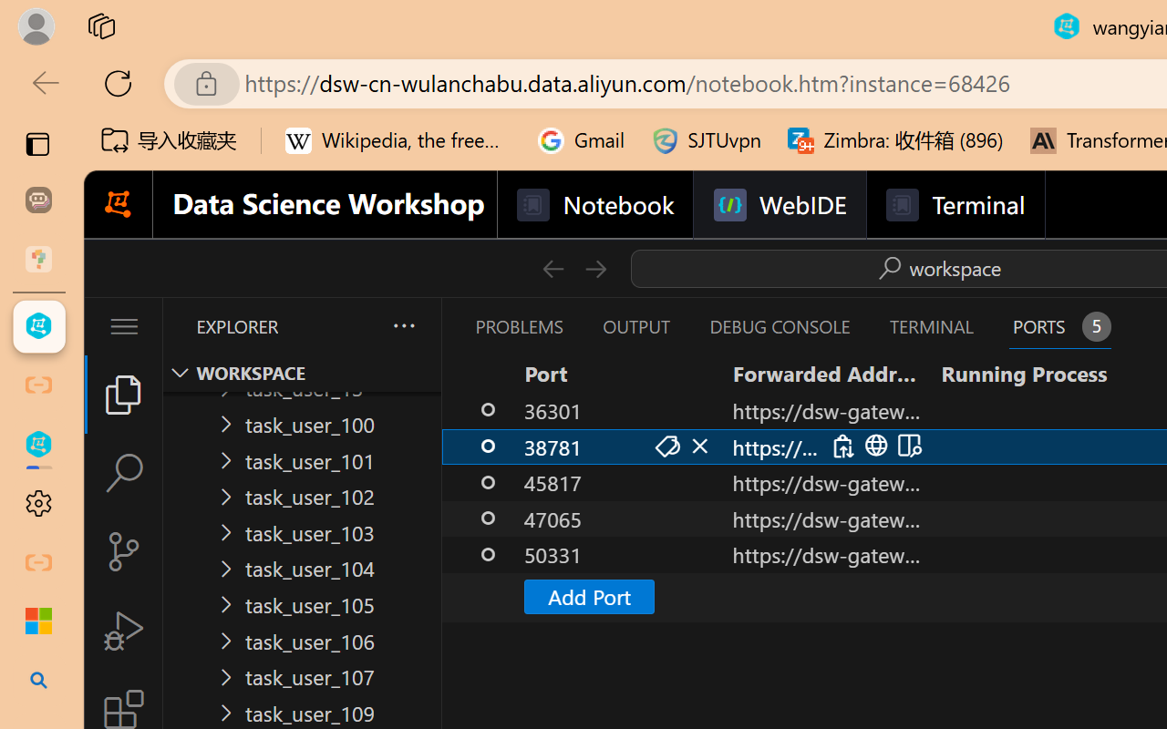 The image size is (1167, 729). I want to click on Debug Console (Ctrl+Shift+Y), so click(779, 326).